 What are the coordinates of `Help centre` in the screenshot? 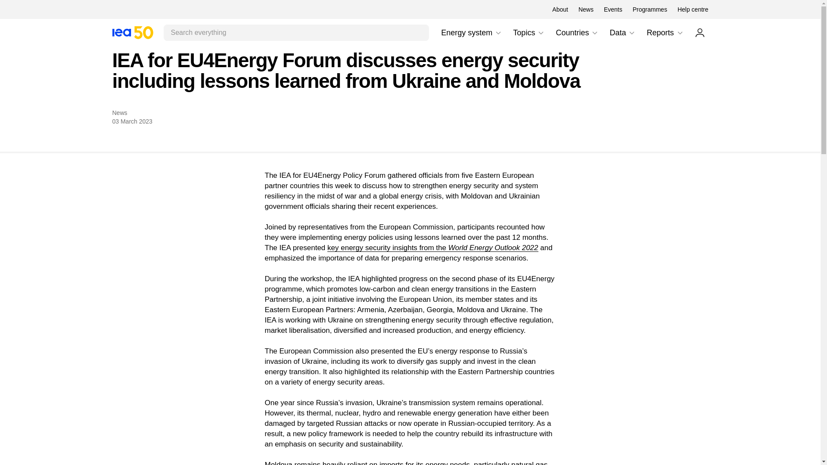 It's located at (631, 33).